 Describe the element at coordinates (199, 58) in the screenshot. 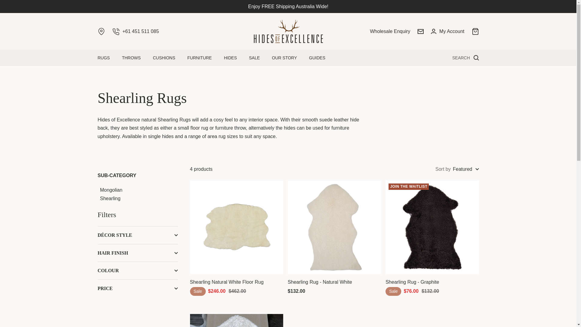

I see `FURNITURE` at that location.